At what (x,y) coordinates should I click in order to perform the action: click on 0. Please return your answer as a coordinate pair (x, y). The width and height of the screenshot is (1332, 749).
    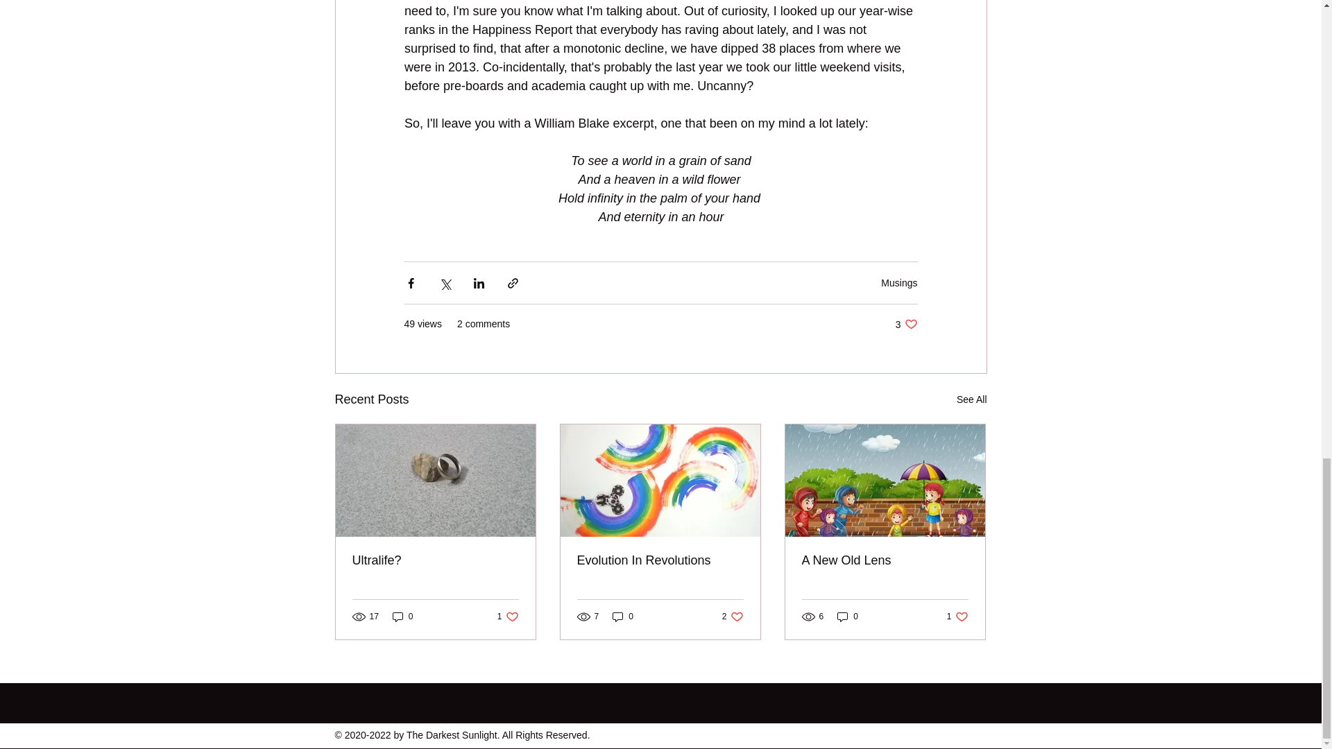
    Looking at the image, I should click on (885, 560).